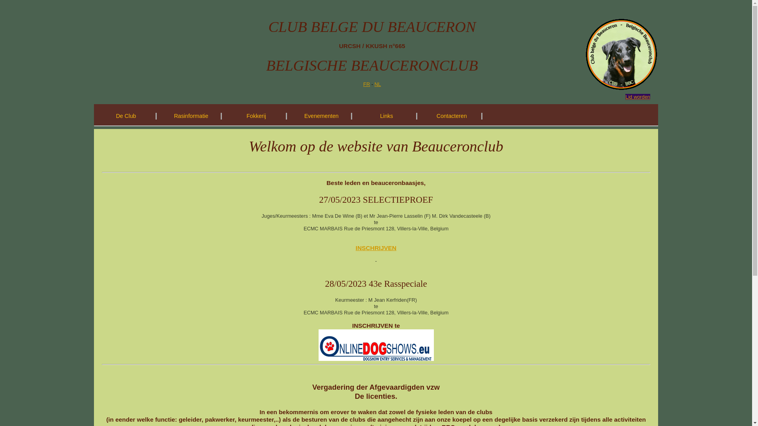  Describe the element at coordinates (366, 84) in the screenshot. I see `FR` at that location.